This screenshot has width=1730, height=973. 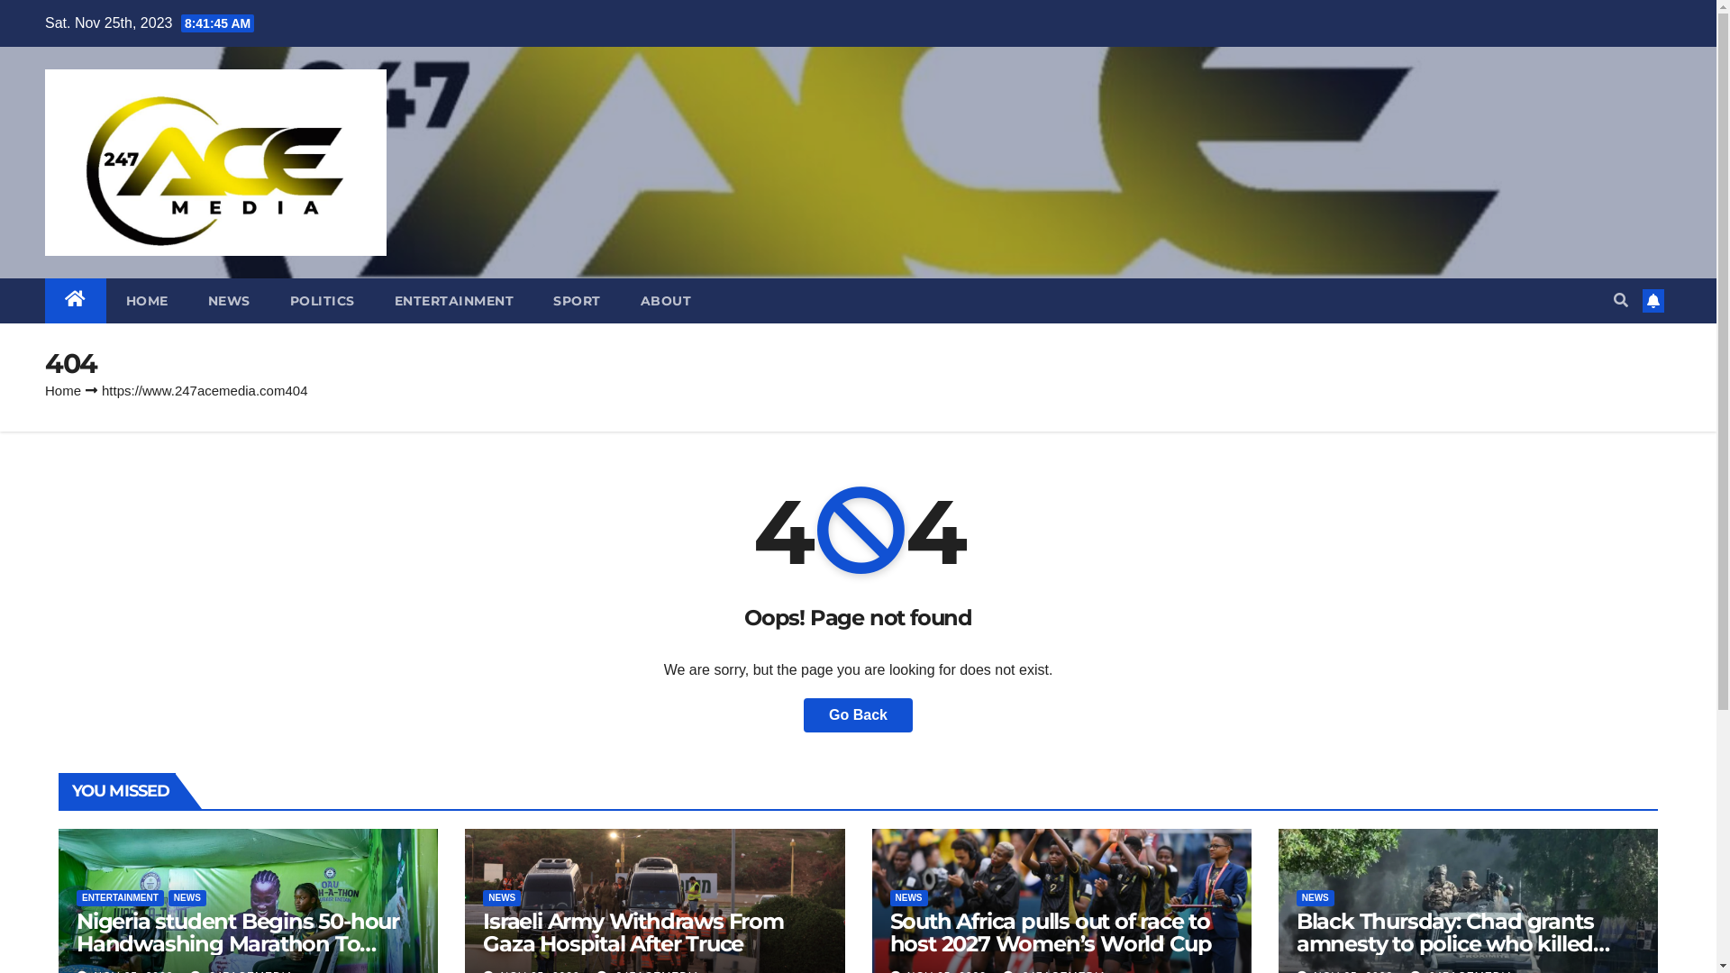 I want to click on POLITICS, so click(x=323, y=301).